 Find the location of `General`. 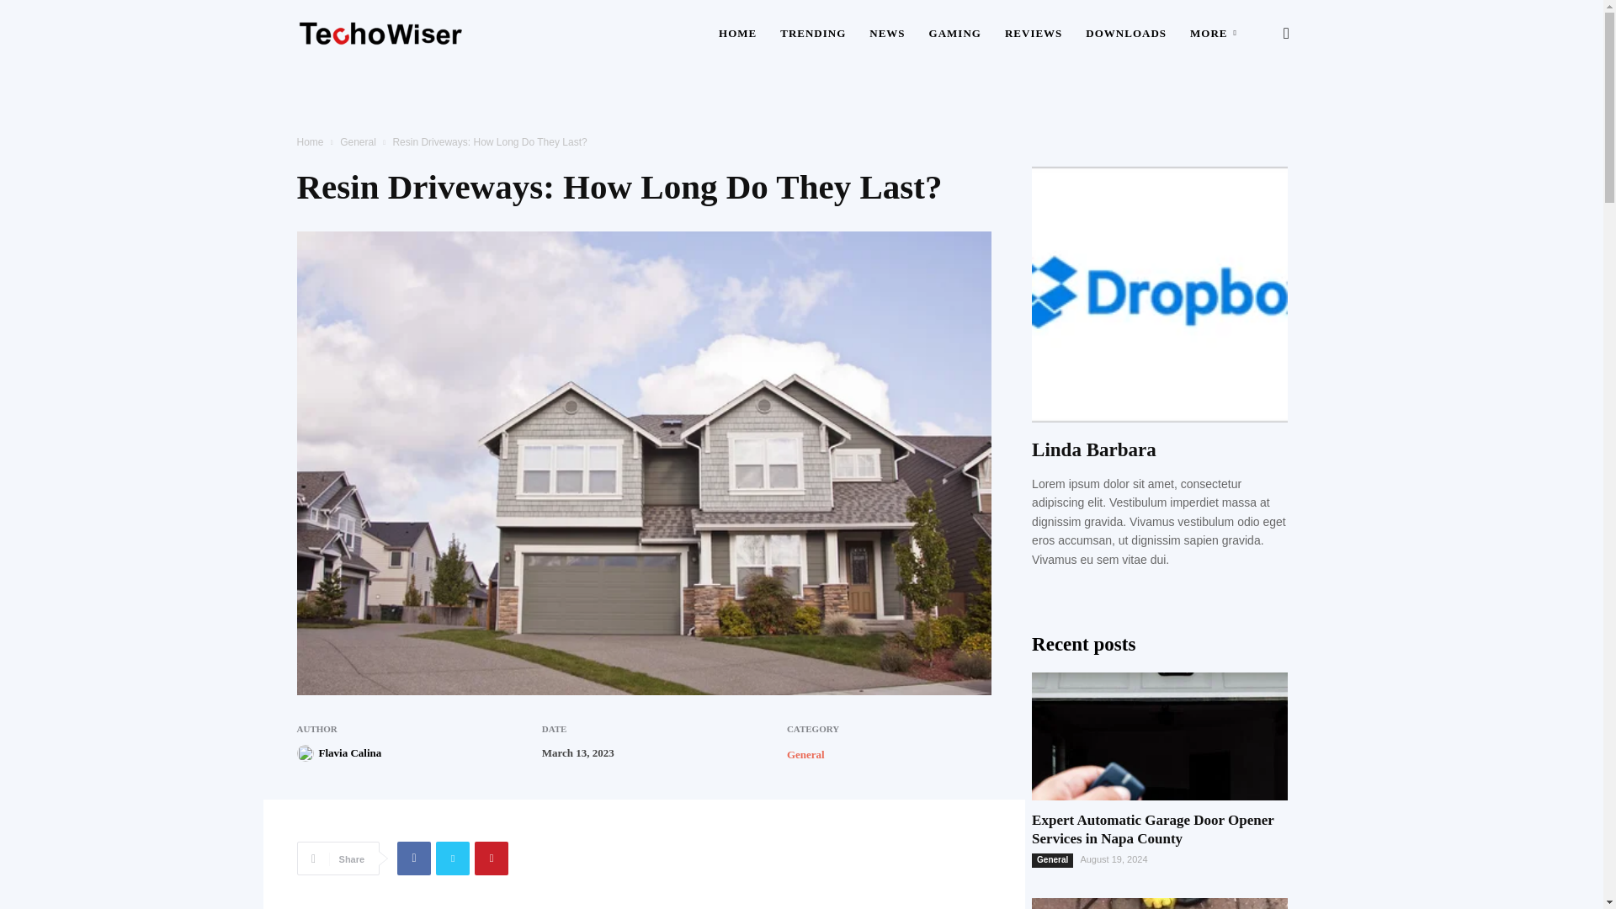

General is located at coordinates (805, 754).